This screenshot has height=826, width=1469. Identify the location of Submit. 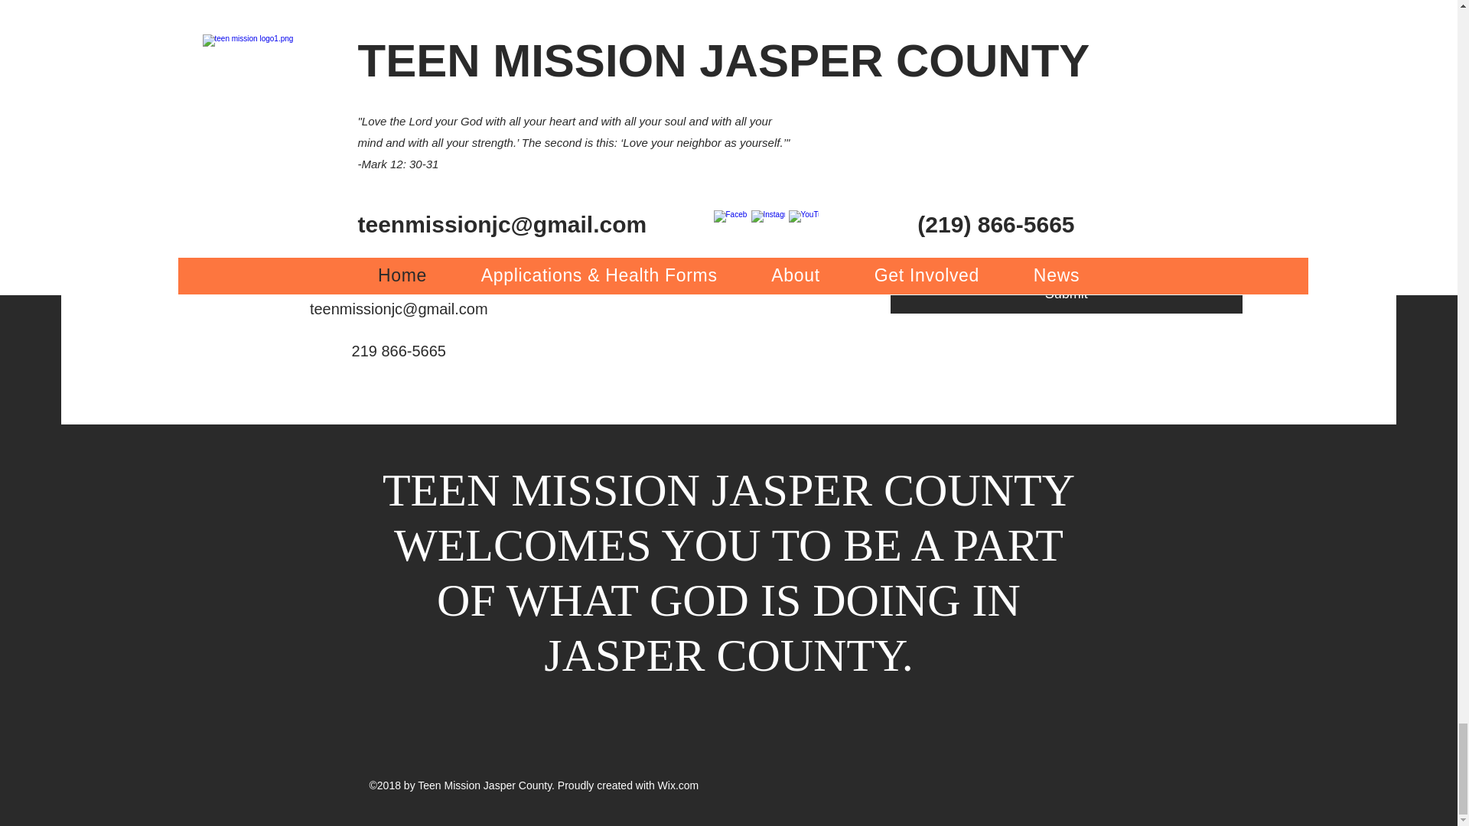
(1067, 294).